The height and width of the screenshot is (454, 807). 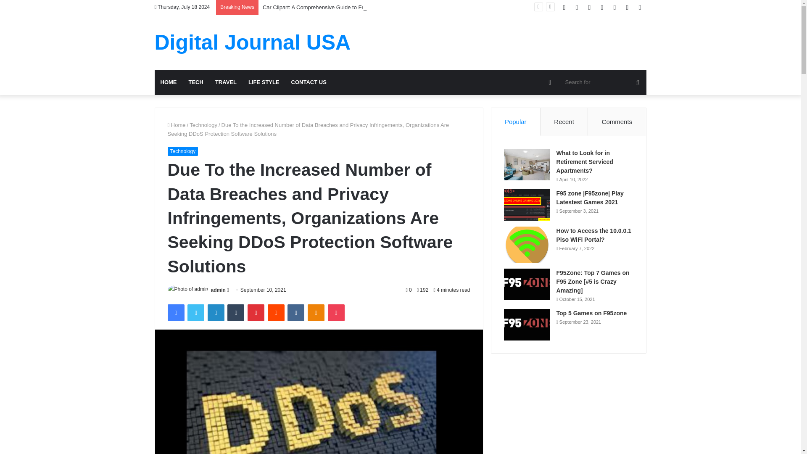 What do you see at coordinates (316, 312) in the screenshot?
I see `Odnoklassniki` at bounding box center [316, 312].